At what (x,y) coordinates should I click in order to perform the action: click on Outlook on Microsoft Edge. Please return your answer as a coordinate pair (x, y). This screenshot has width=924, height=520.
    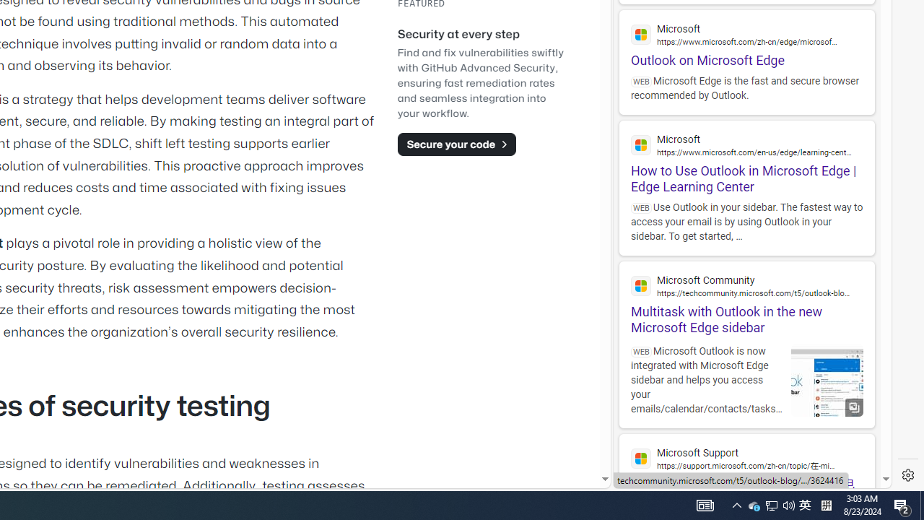
    Looking at the image, I should click on (746, 39).